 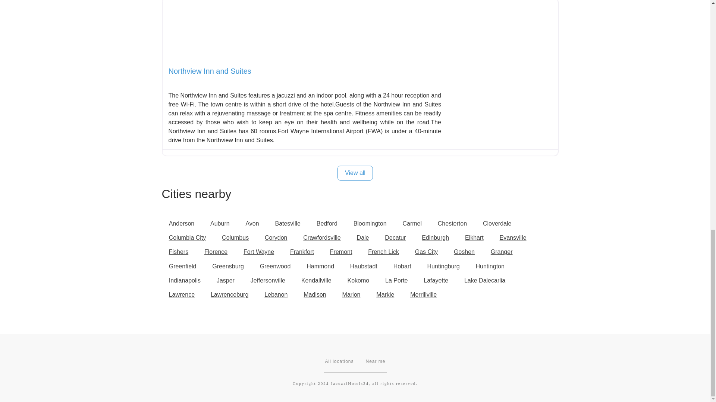 What do you see at coordinates (220, 223) in the screenshot?
I see `Auburn` at bounding box center [220, 223].